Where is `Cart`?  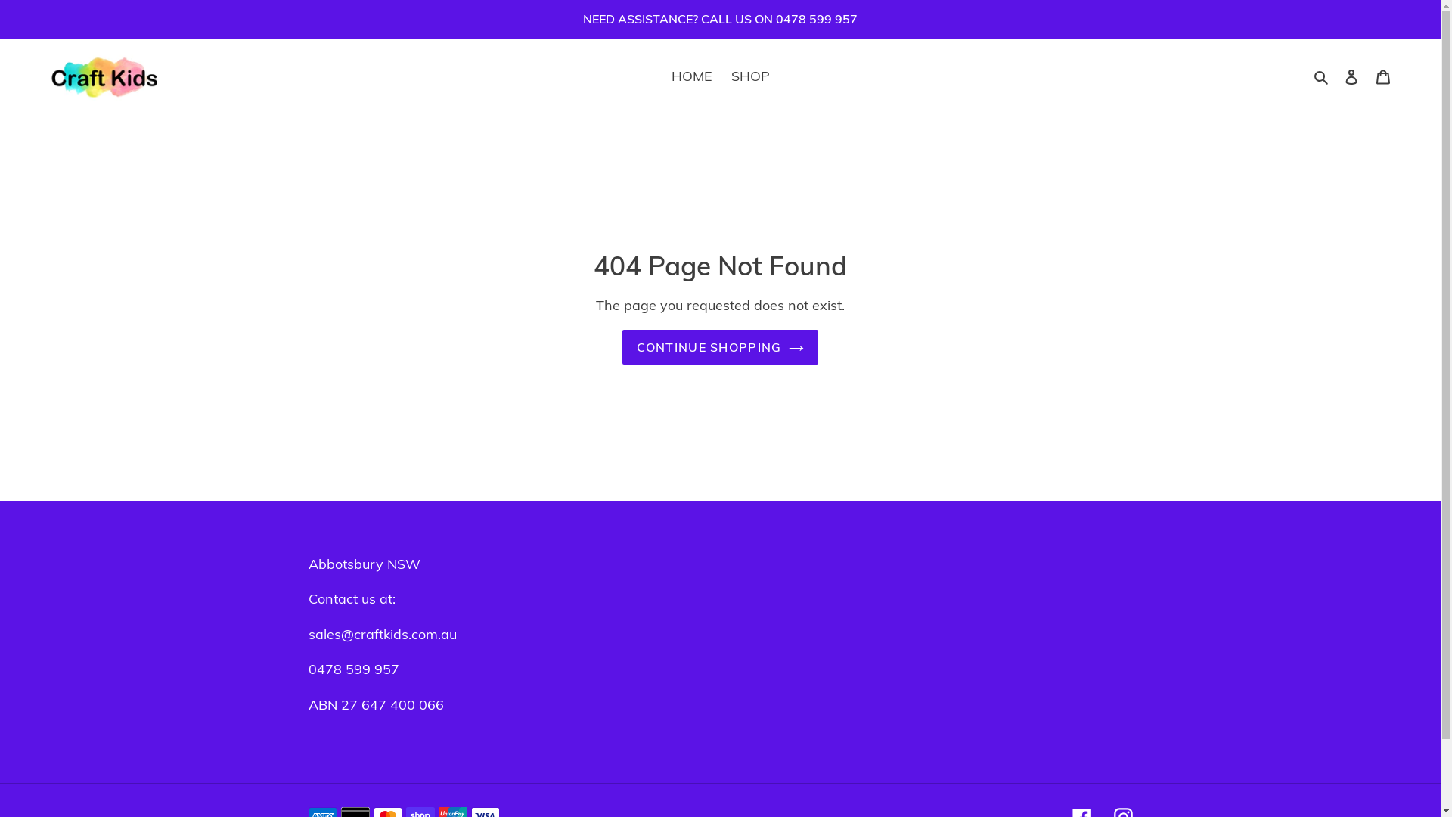 Cart is located at coordinates (1383, 76).